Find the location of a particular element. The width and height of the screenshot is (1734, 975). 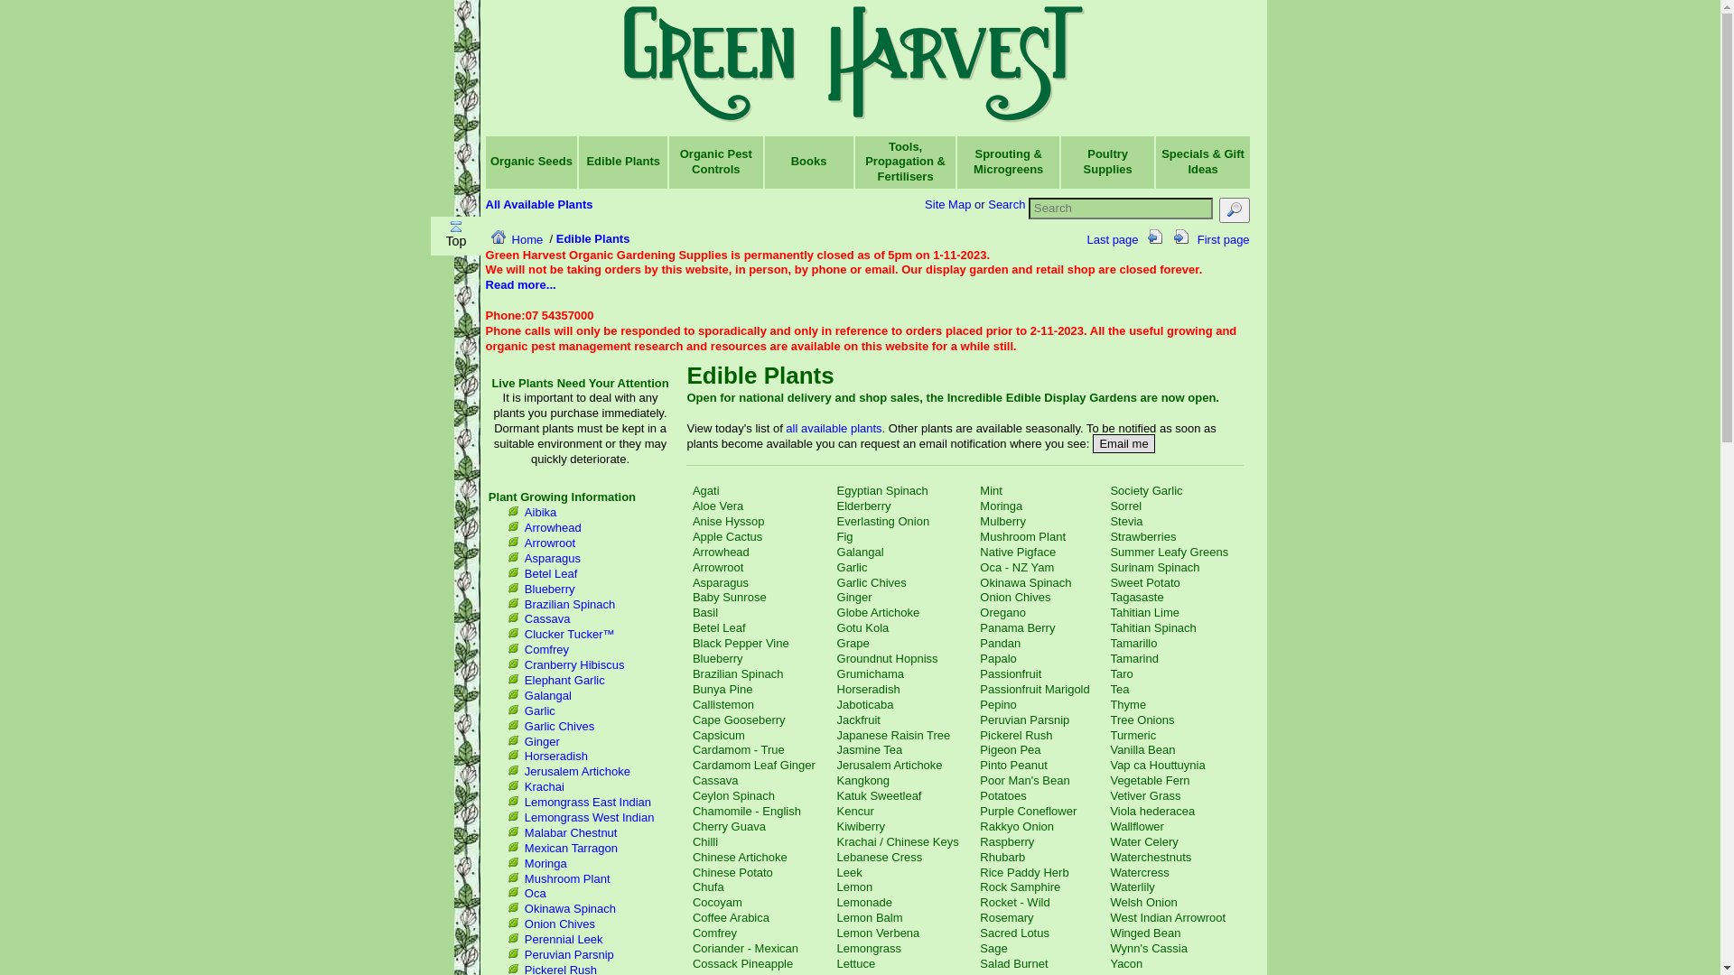

Wallflower is located at coordinates (1136, 827).